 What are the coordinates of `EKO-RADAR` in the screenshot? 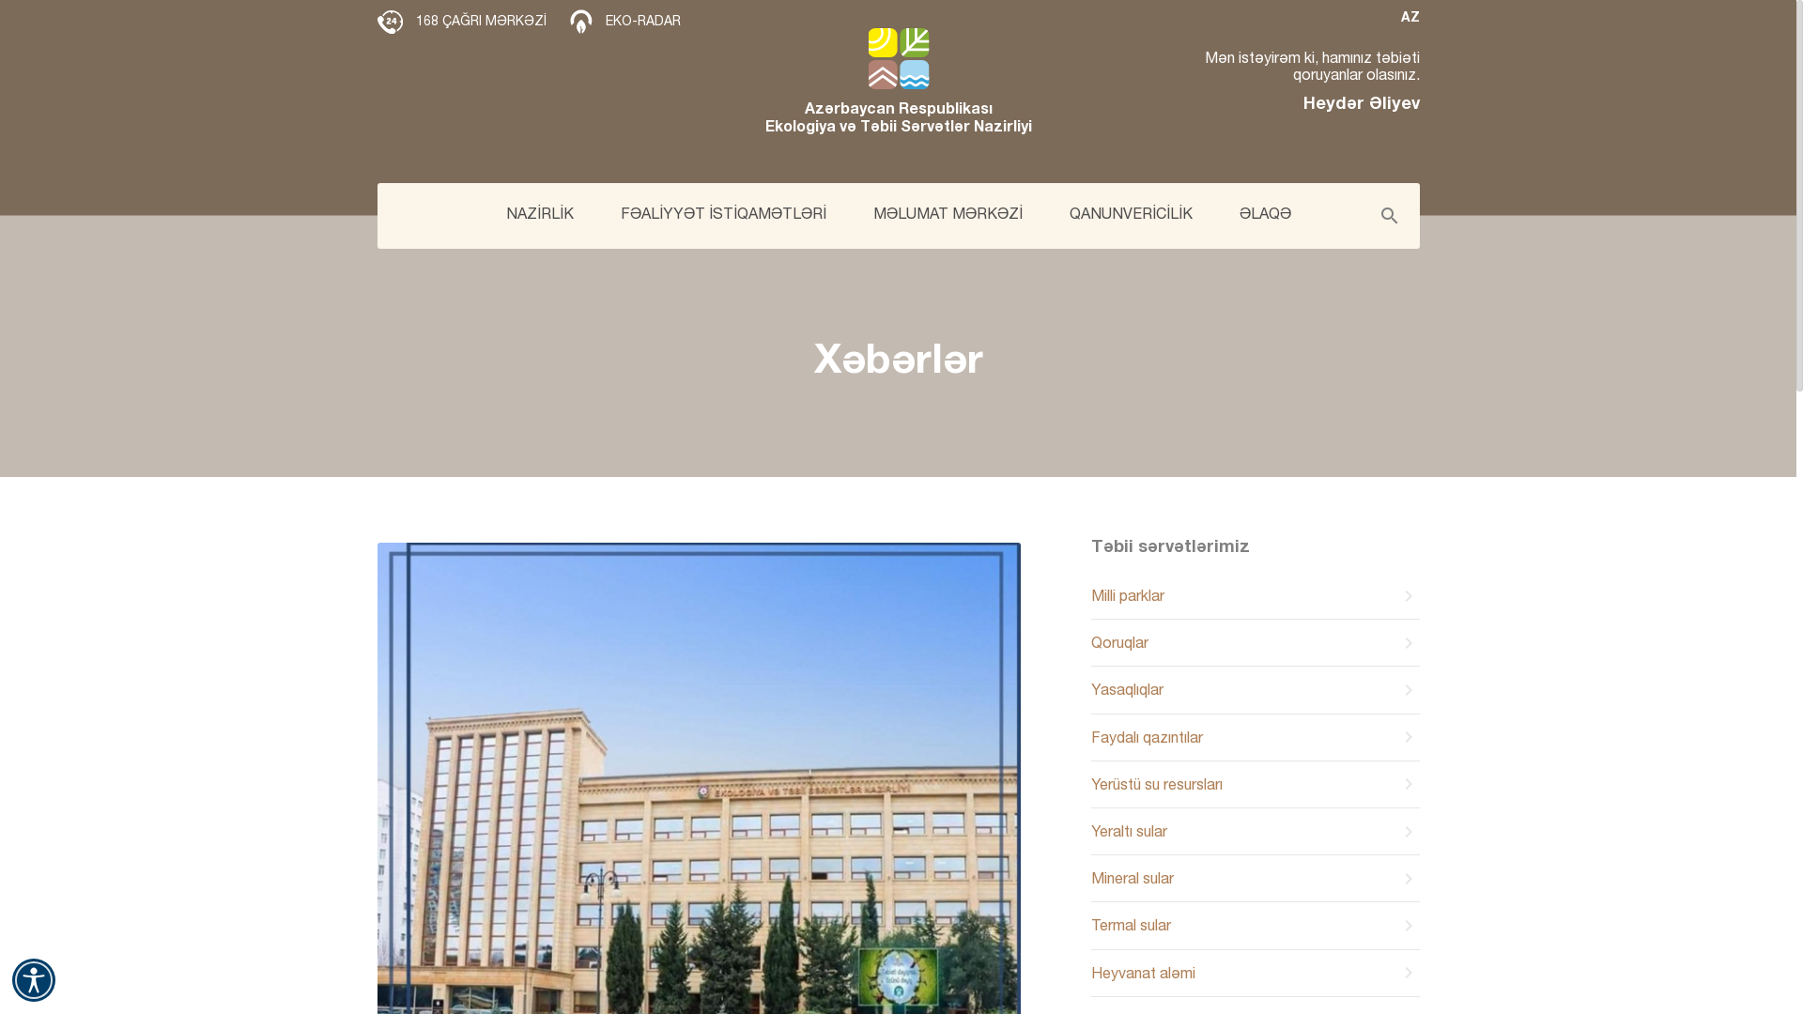 It's located at (625, 23).